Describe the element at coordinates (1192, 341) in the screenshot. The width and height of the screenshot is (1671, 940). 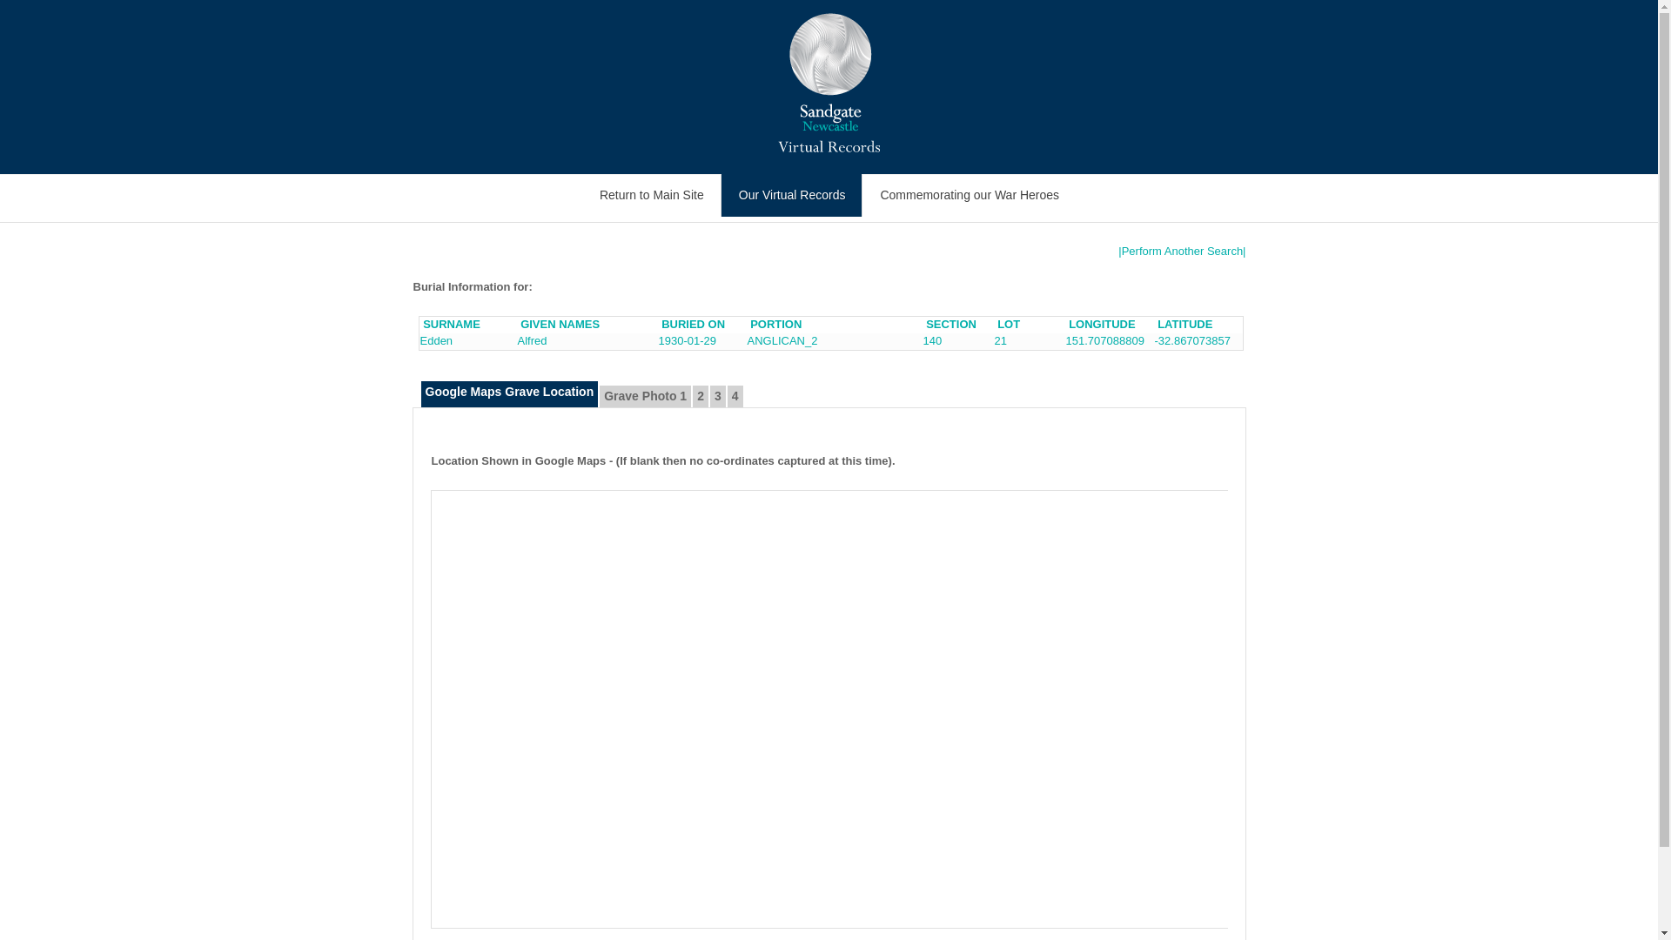
I see `-32.867073857` at that location.